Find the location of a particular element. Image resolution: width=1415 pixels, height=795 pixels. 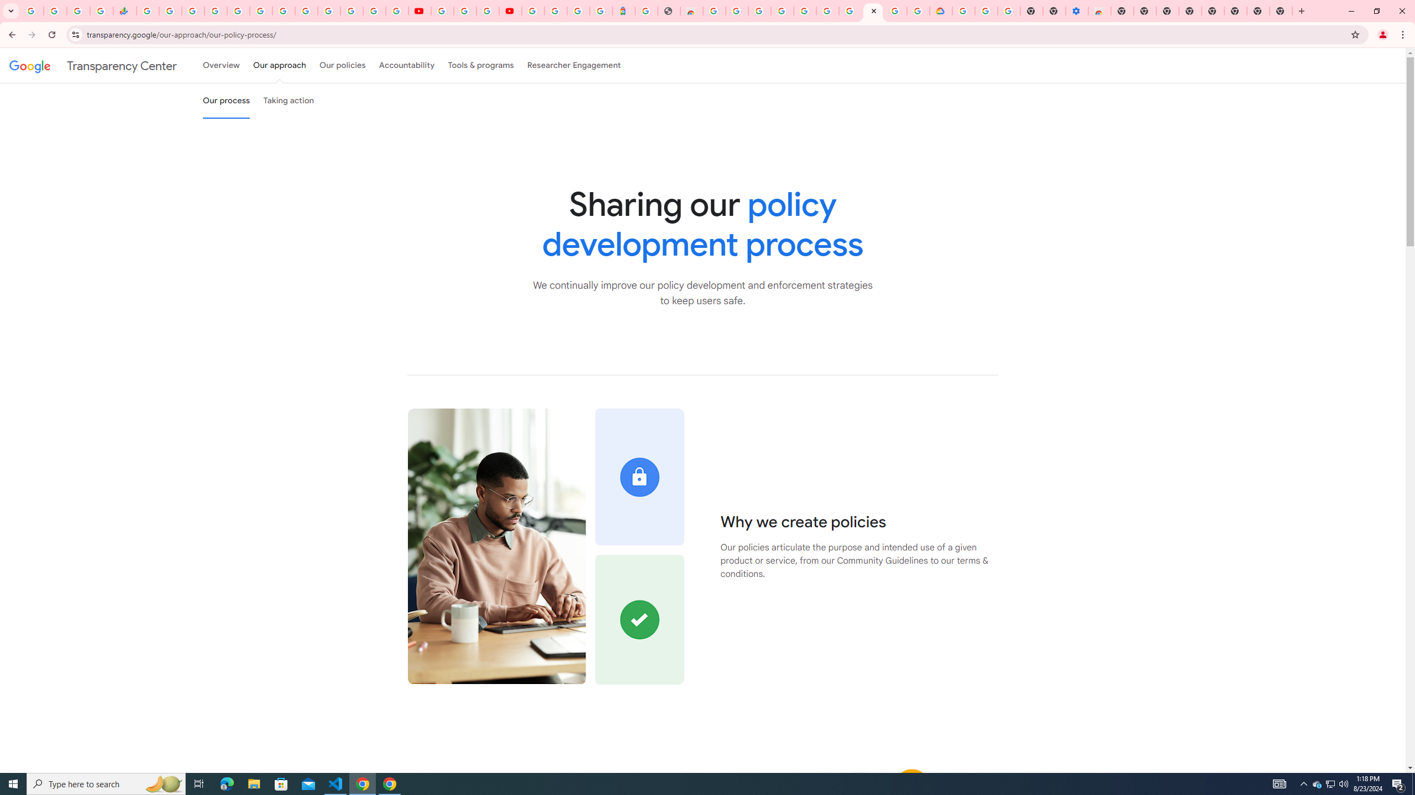

Sign in - Google Accounts is located at coordinates (328, 11).